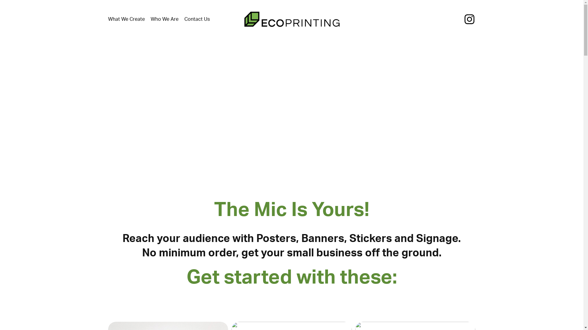 This screenshot has width=588, height=330. Describe the element at coordinates (126, 19) in the screenshot. I see `What We Create` at that location.